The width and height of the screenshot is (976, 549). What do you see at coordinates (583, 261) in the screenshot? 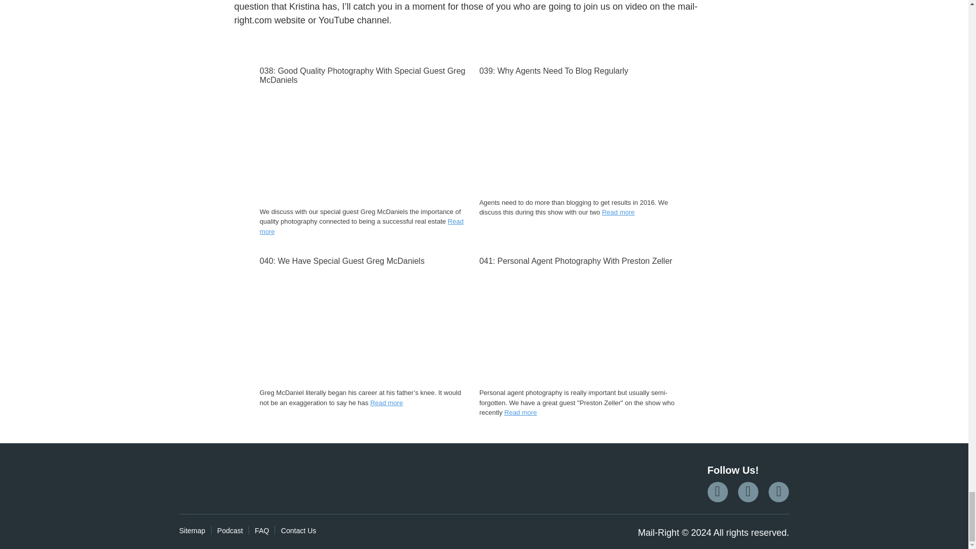
I see `041: Personal Agent Photography With Preston Zeller` at bounding box center [583, 261].